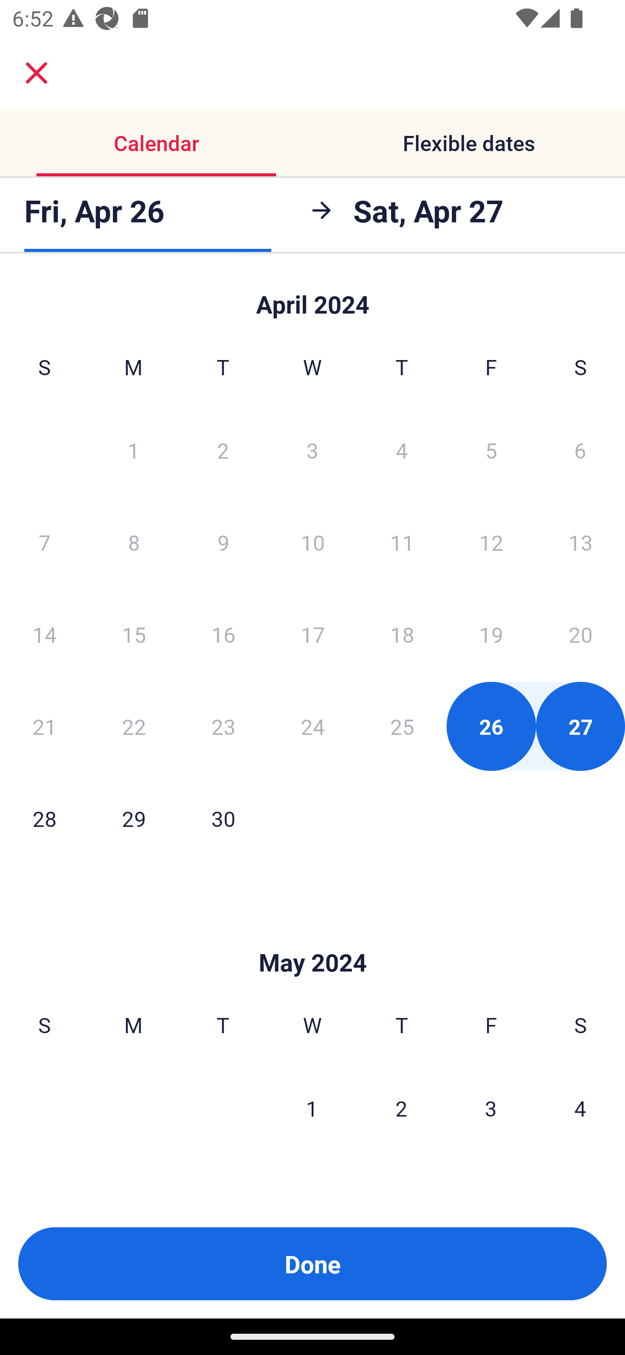  Describe the element at coordinates (312, 726) in the screenshot. I see `24 Wednesday, April 24, 2024` at that location.